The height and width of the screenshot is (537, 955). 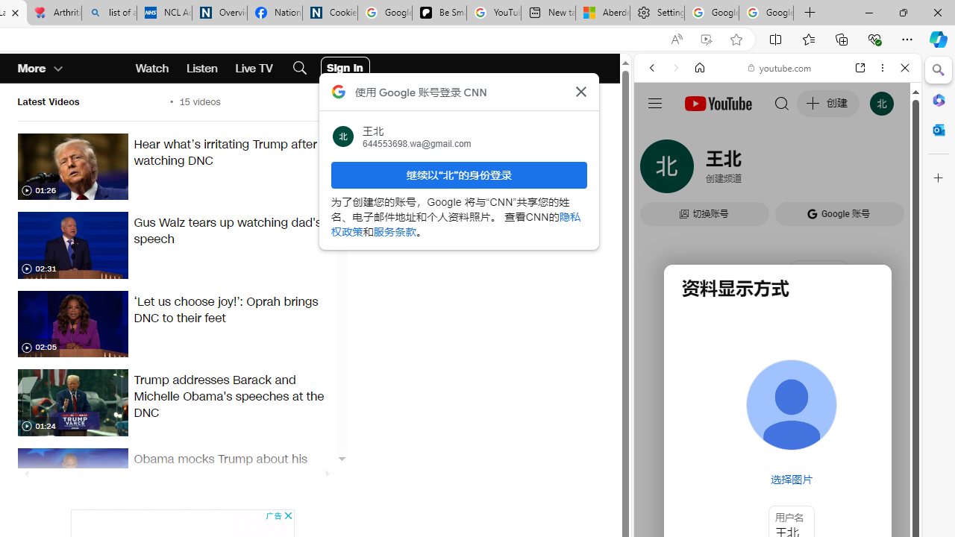 I want to click on still_20889119_3870374.503_still.jpg, so click(x=72, y=481).